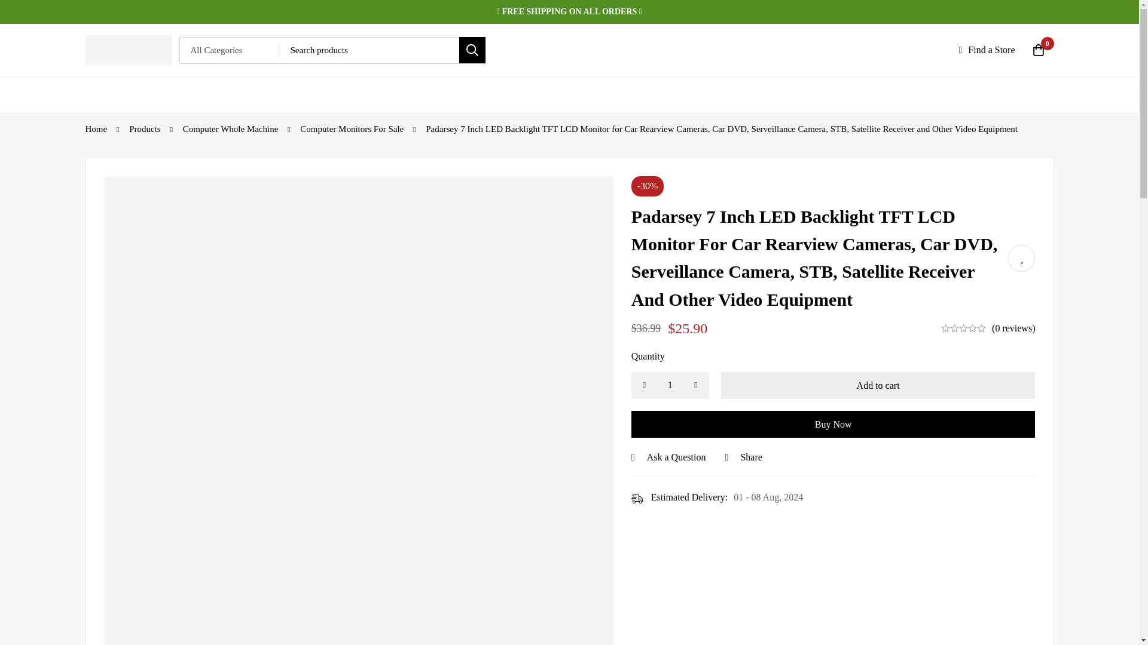 The height and width of the screenshot is (645, 1148). Describe the element at coordinates (381, 50) in the screenshot. I see `Search for:` at that location.